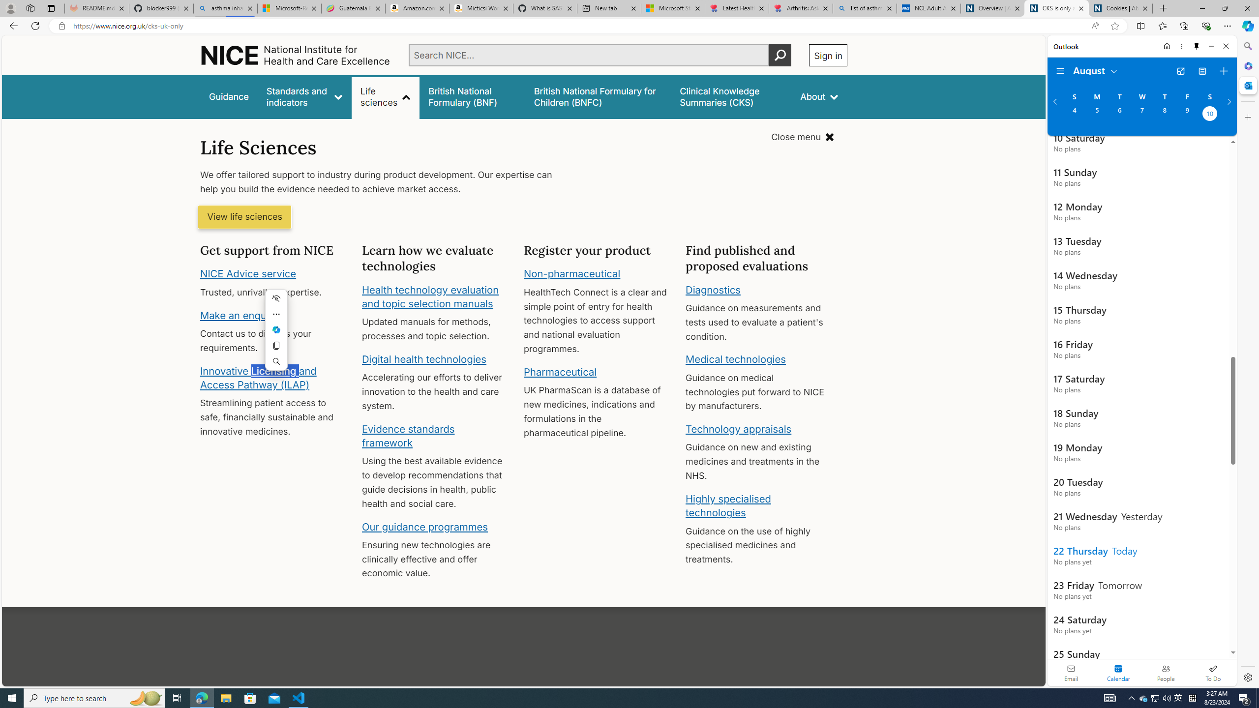 Image resolution: width=1259 pixels, height=708 pixels. Describe the element at coordinates (828, 55) in the screenshot. I see `Sign in` at that location.